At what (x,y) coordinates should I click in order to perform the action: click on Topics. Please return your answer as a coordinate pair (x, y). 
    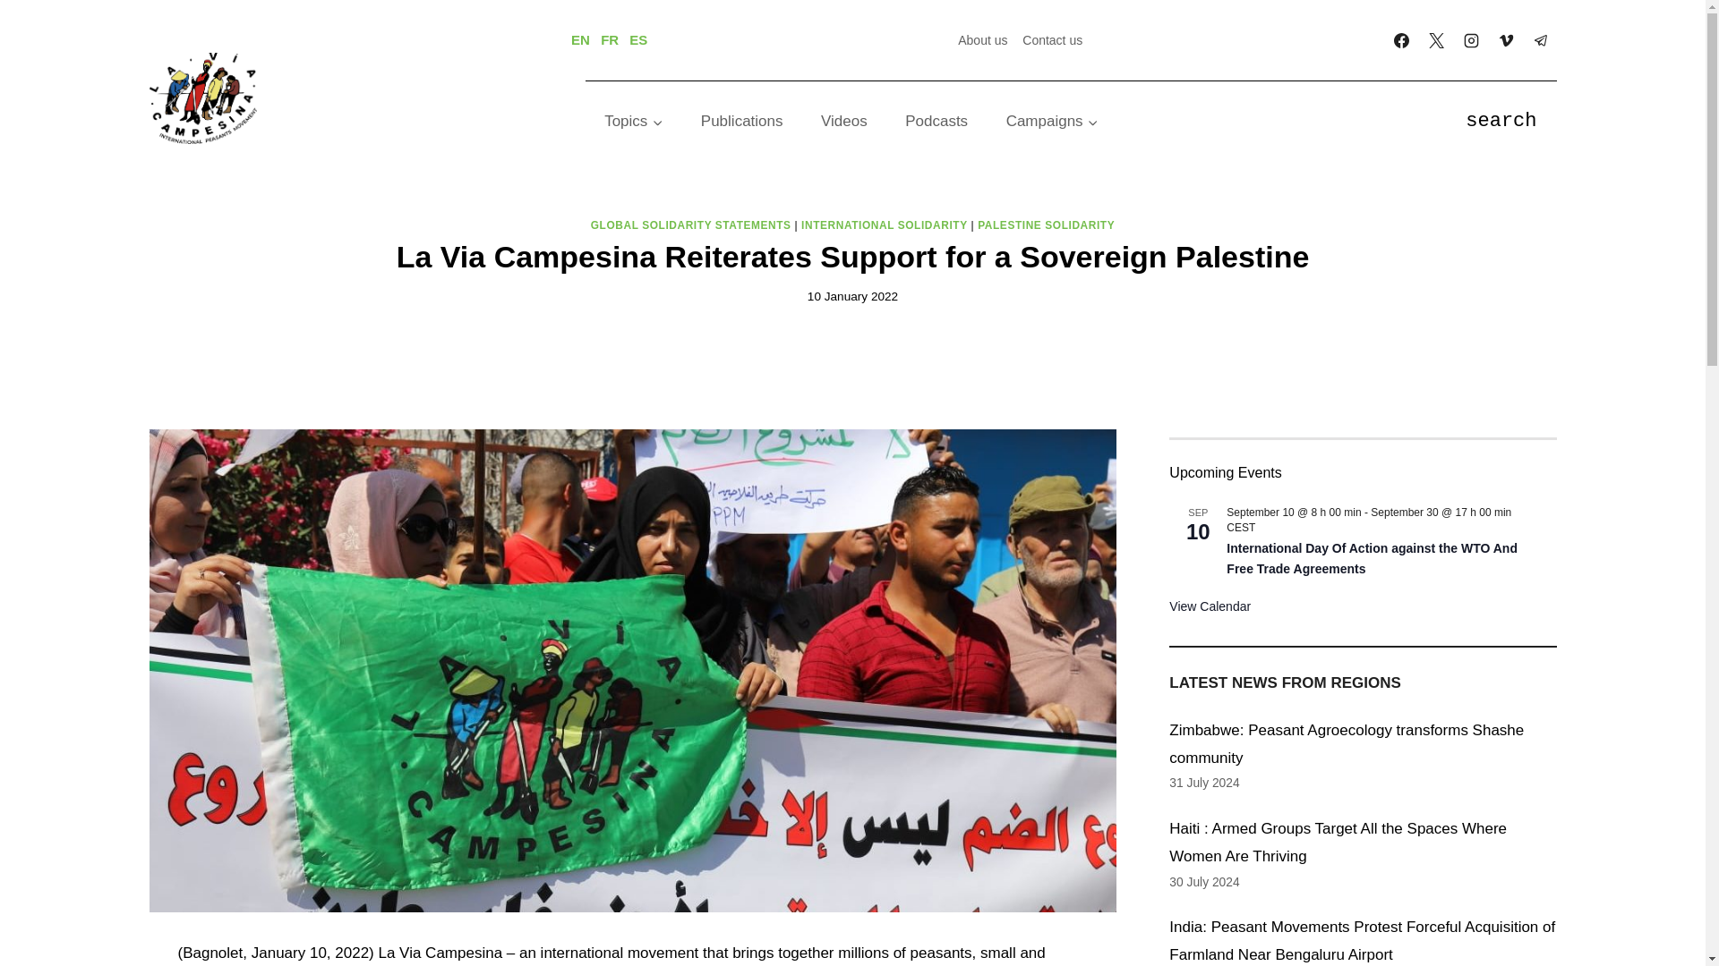
    Looking at the image, I should click on (634, 122).